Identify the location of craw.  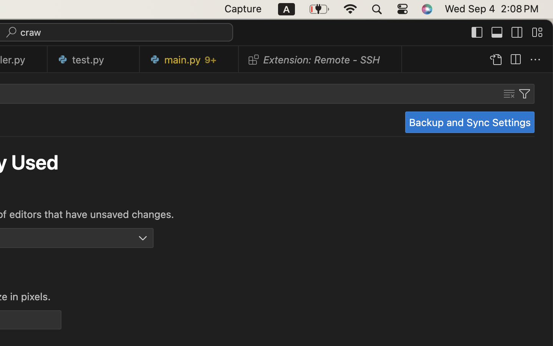
(31, 32).